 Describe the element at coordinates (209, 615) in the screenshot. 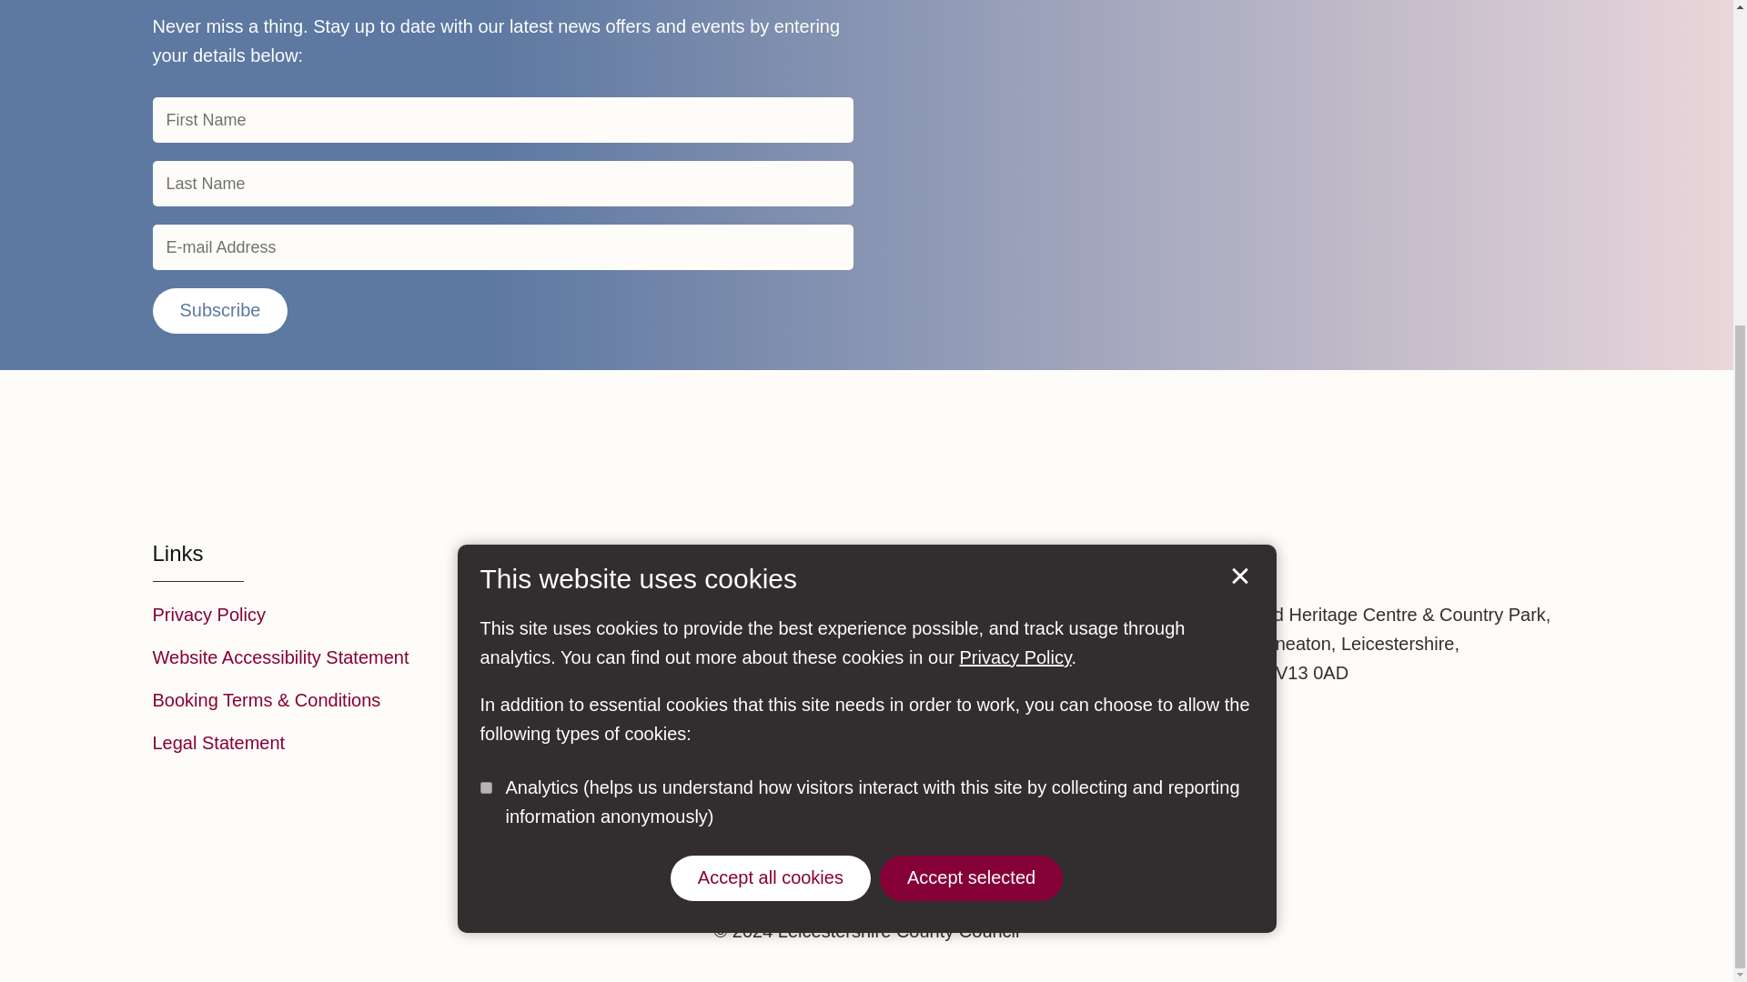

I see `Privacy Policy` at that location.